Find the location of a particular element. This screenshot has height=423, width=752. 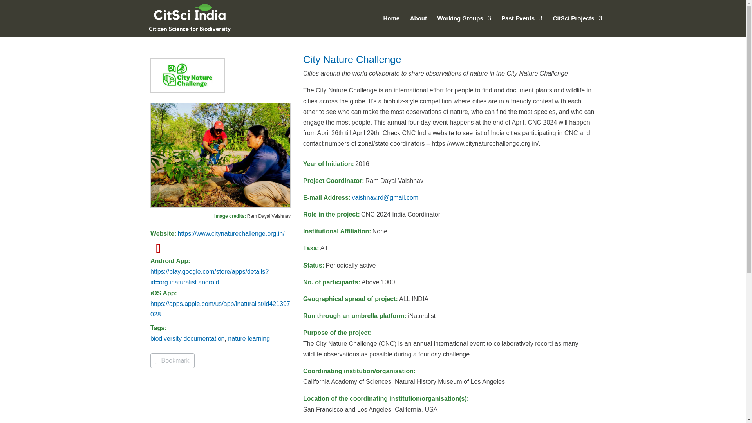

Bookmark is located at coordinates (172, 360).